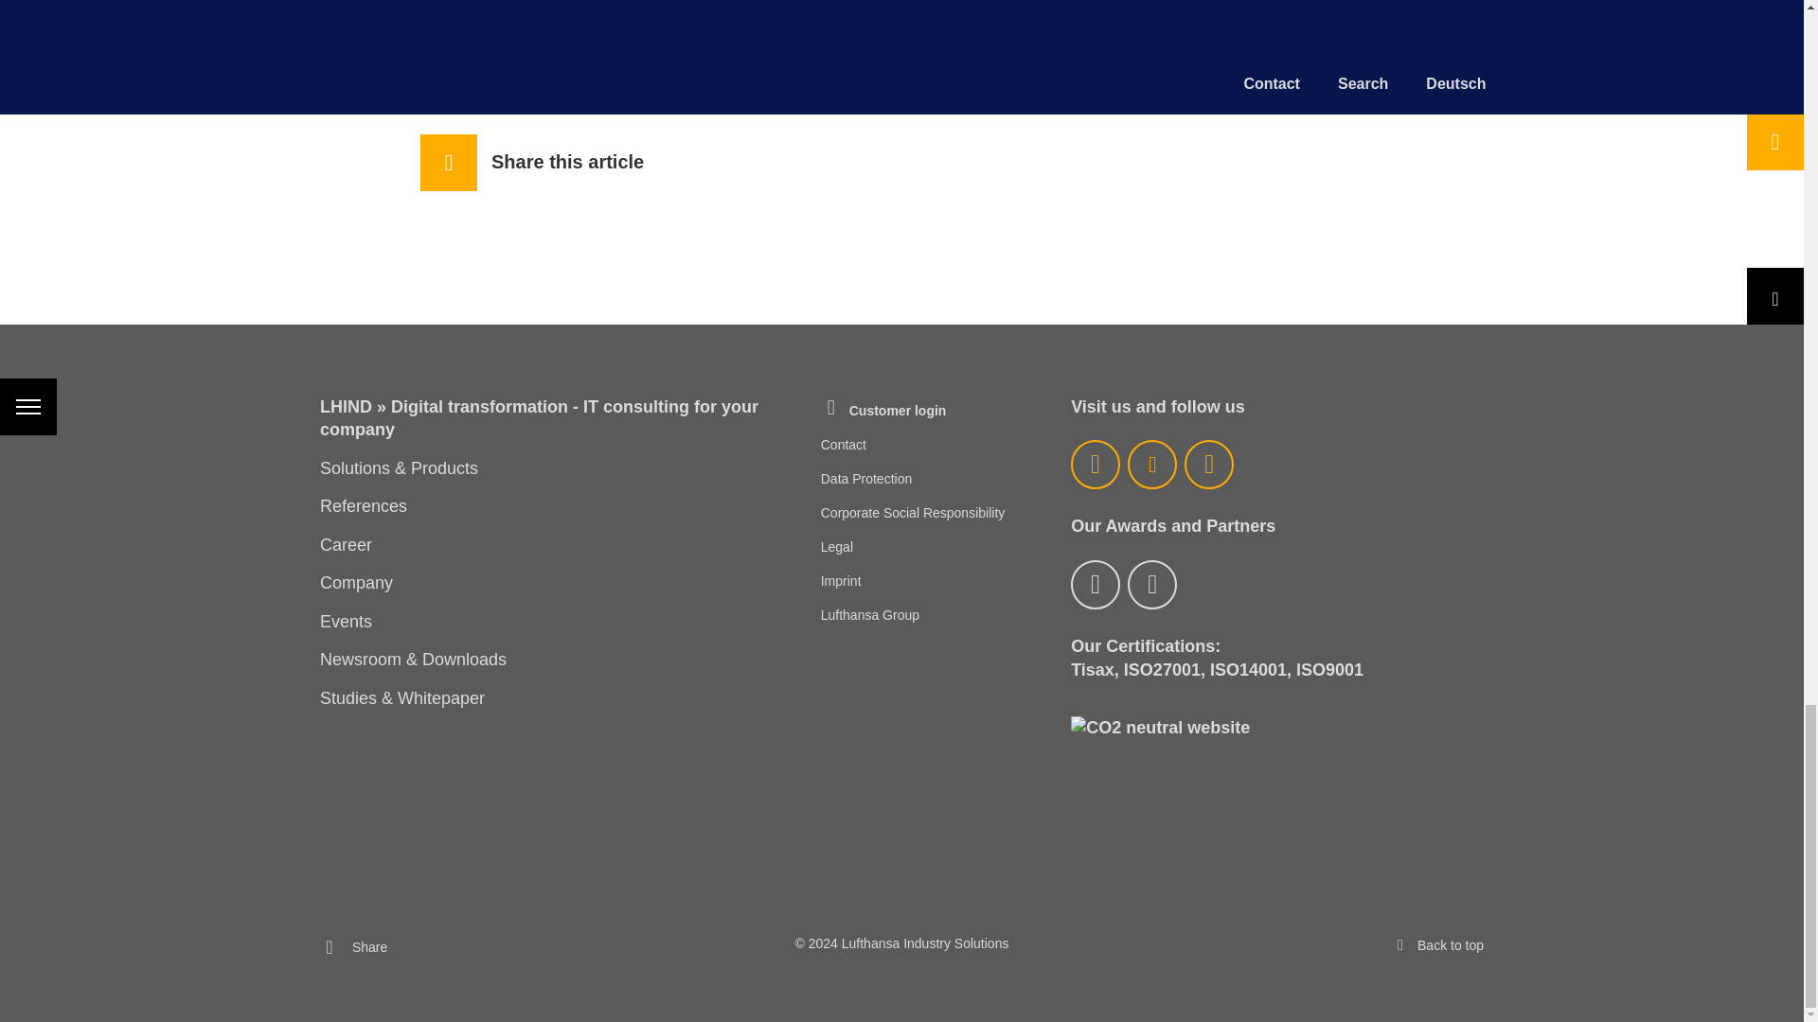 Image resolution: width=1818 pixels, height=1022 pixels. What do you see at coordinates (884, 411) in the screenshot?
I see `Customer login` at bounding box center [884, 411].